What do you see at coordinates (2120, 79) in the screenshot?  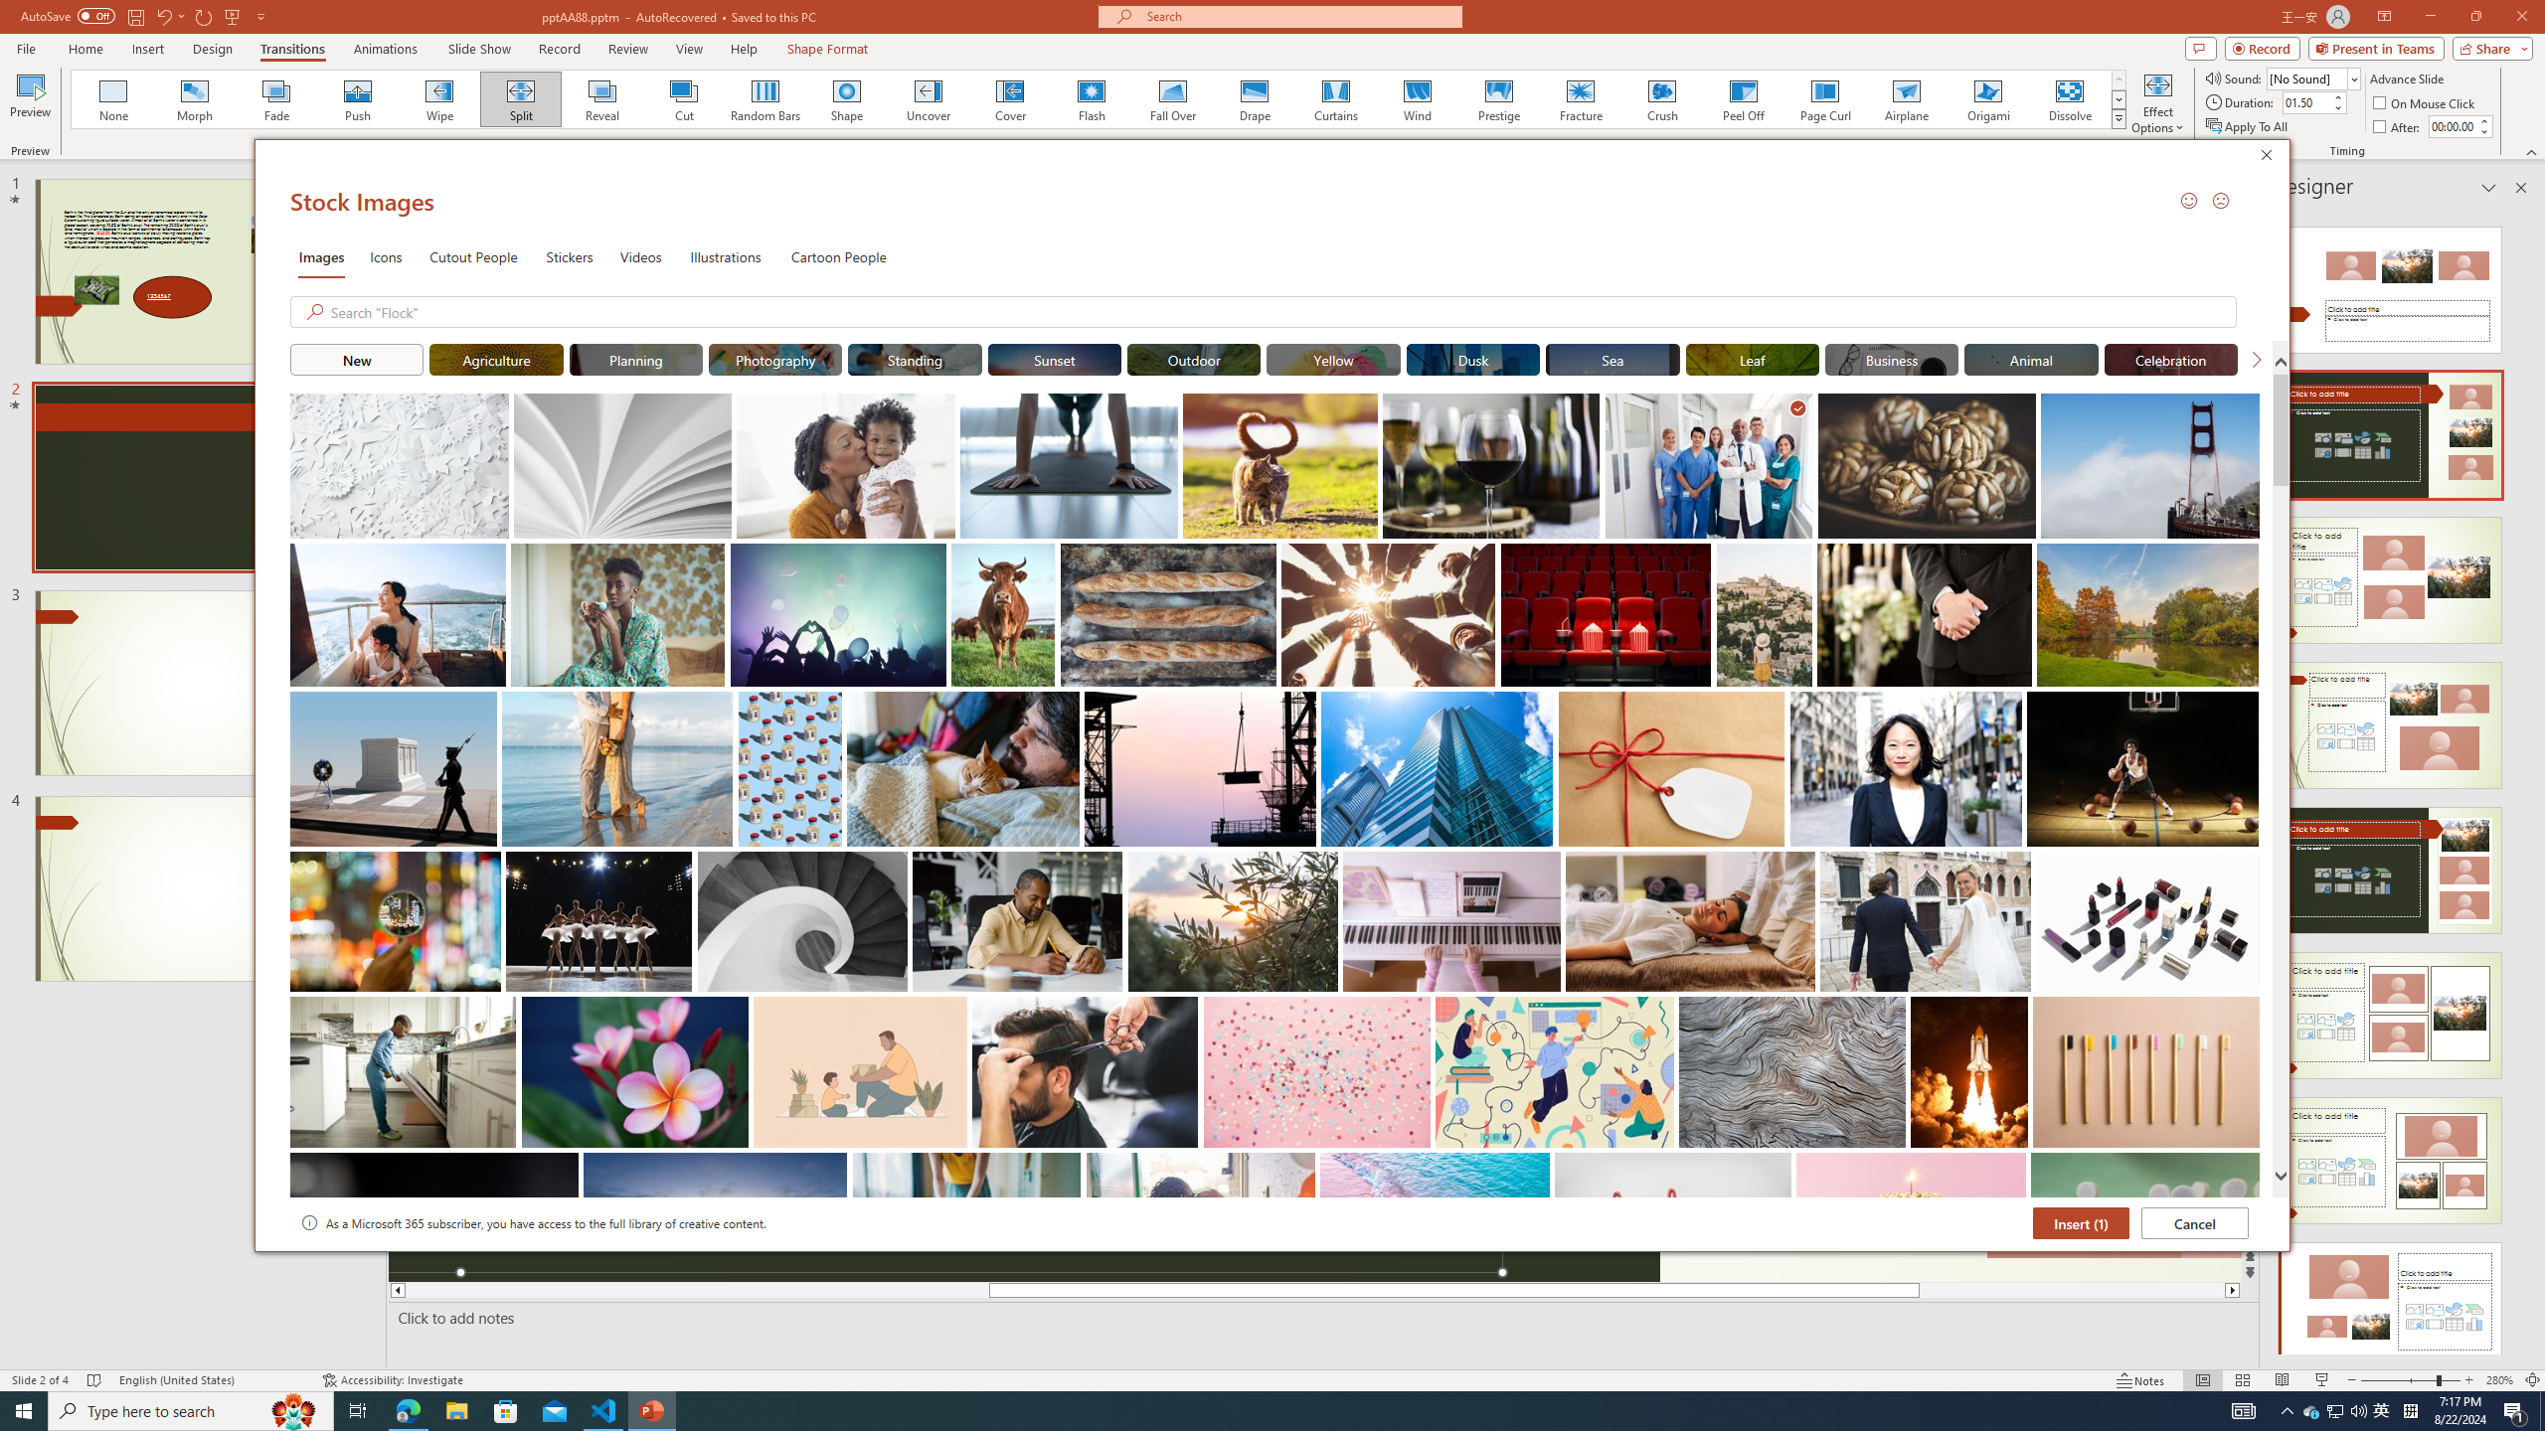 I see `Row up` at bounding box center [2120, 79].